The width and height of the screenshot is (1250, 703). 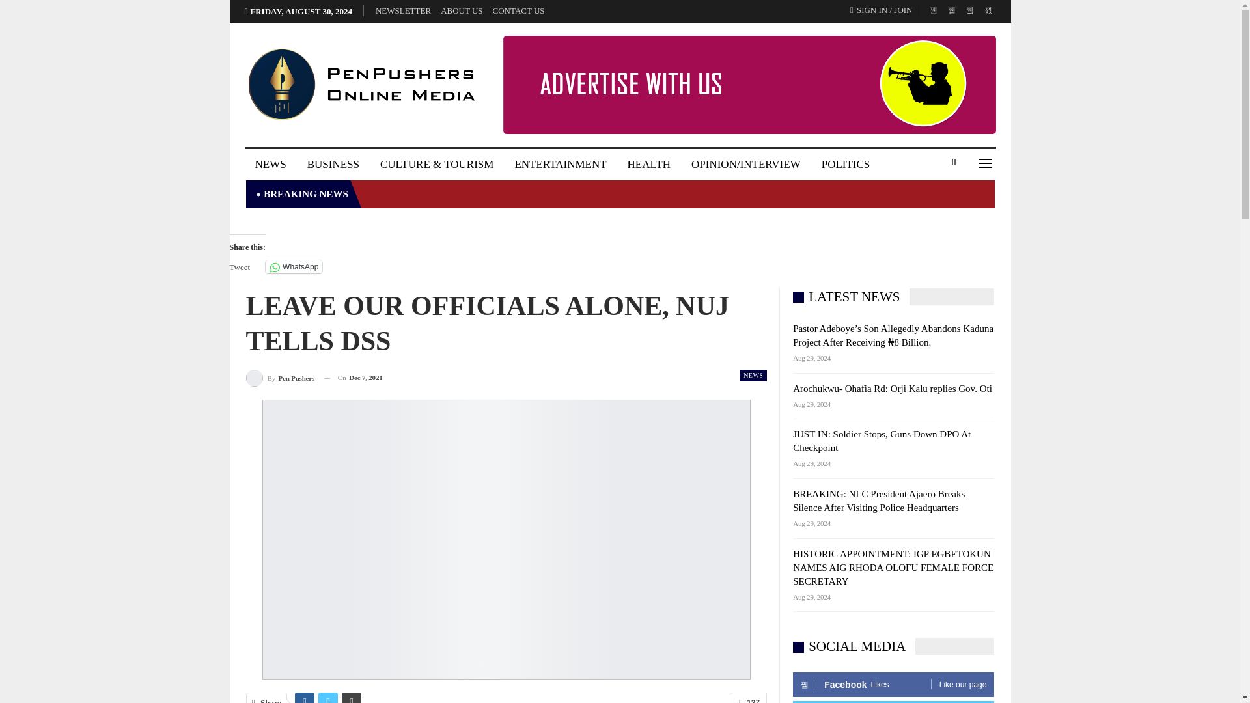 What do you see at coordinates (518, 10) in the screenshot?
I see `CONTACT US` at bounding box center [518, 10].